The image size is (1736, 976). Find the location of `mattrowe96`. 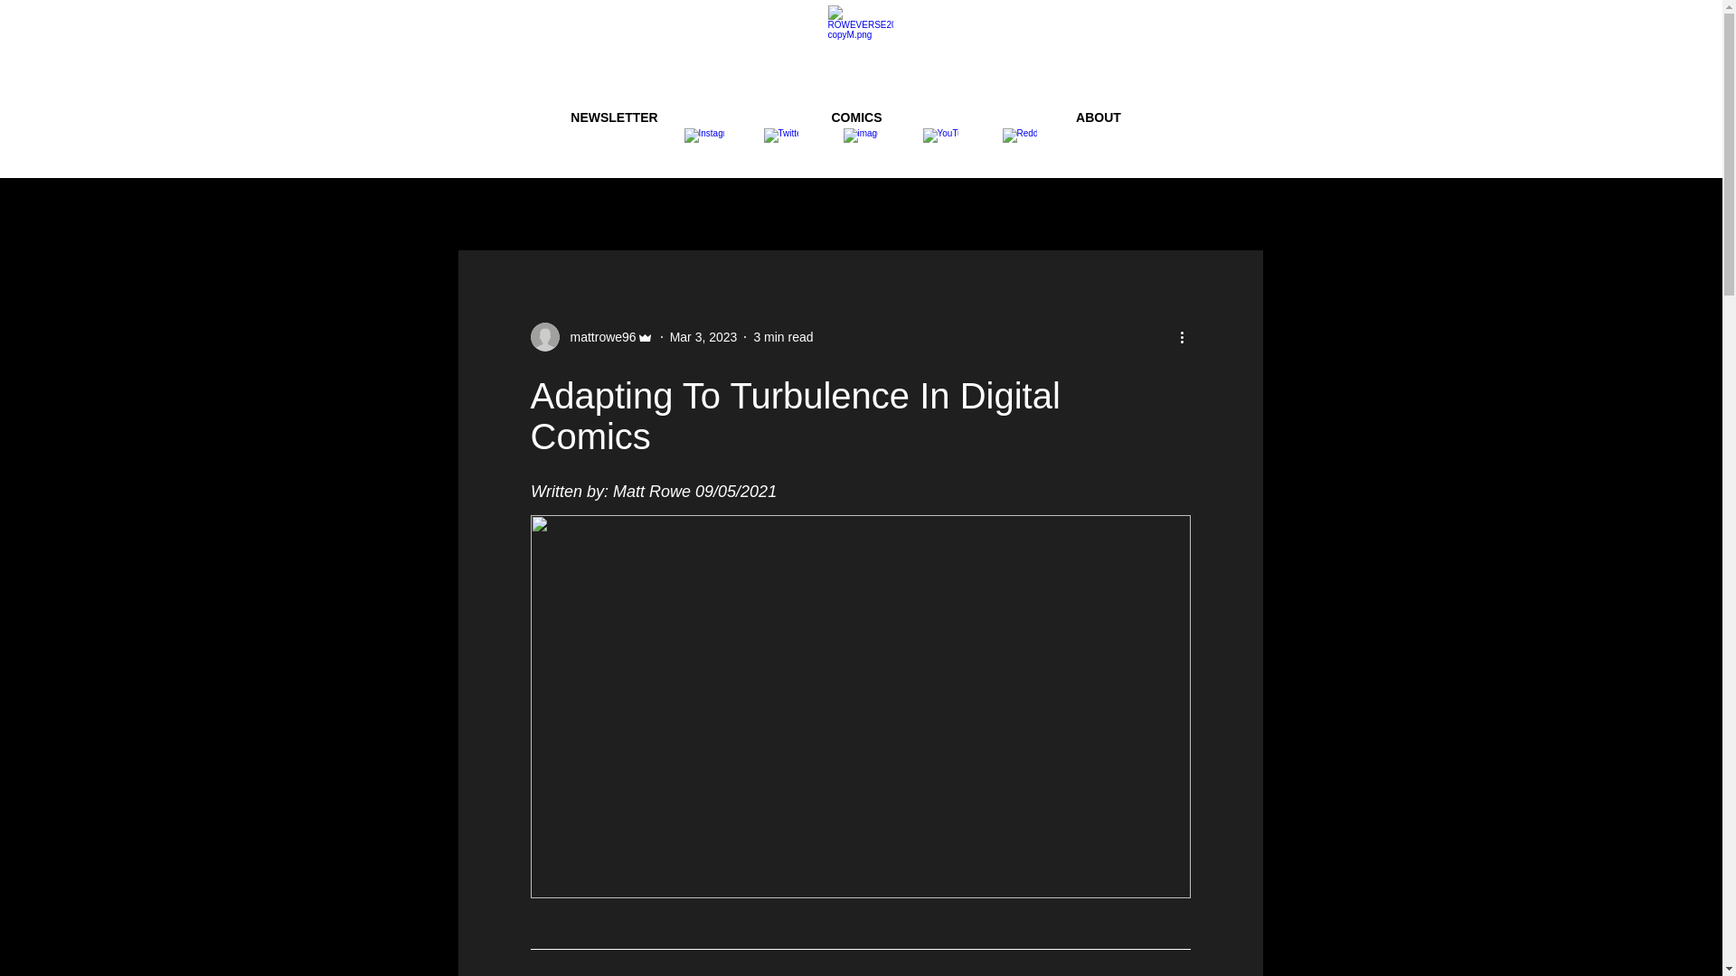

mattrowe96 is located at coordinates (597, 336).